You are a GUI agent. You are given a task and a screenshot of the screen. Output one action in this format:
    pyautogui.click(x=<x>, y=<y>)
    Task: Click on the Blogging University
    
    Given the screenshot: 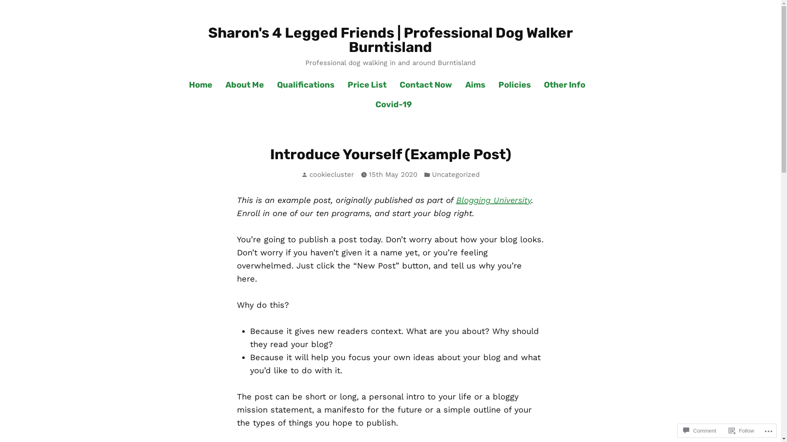 What is the action you would take?
    pyautogui.click(x=494, y=200)
    